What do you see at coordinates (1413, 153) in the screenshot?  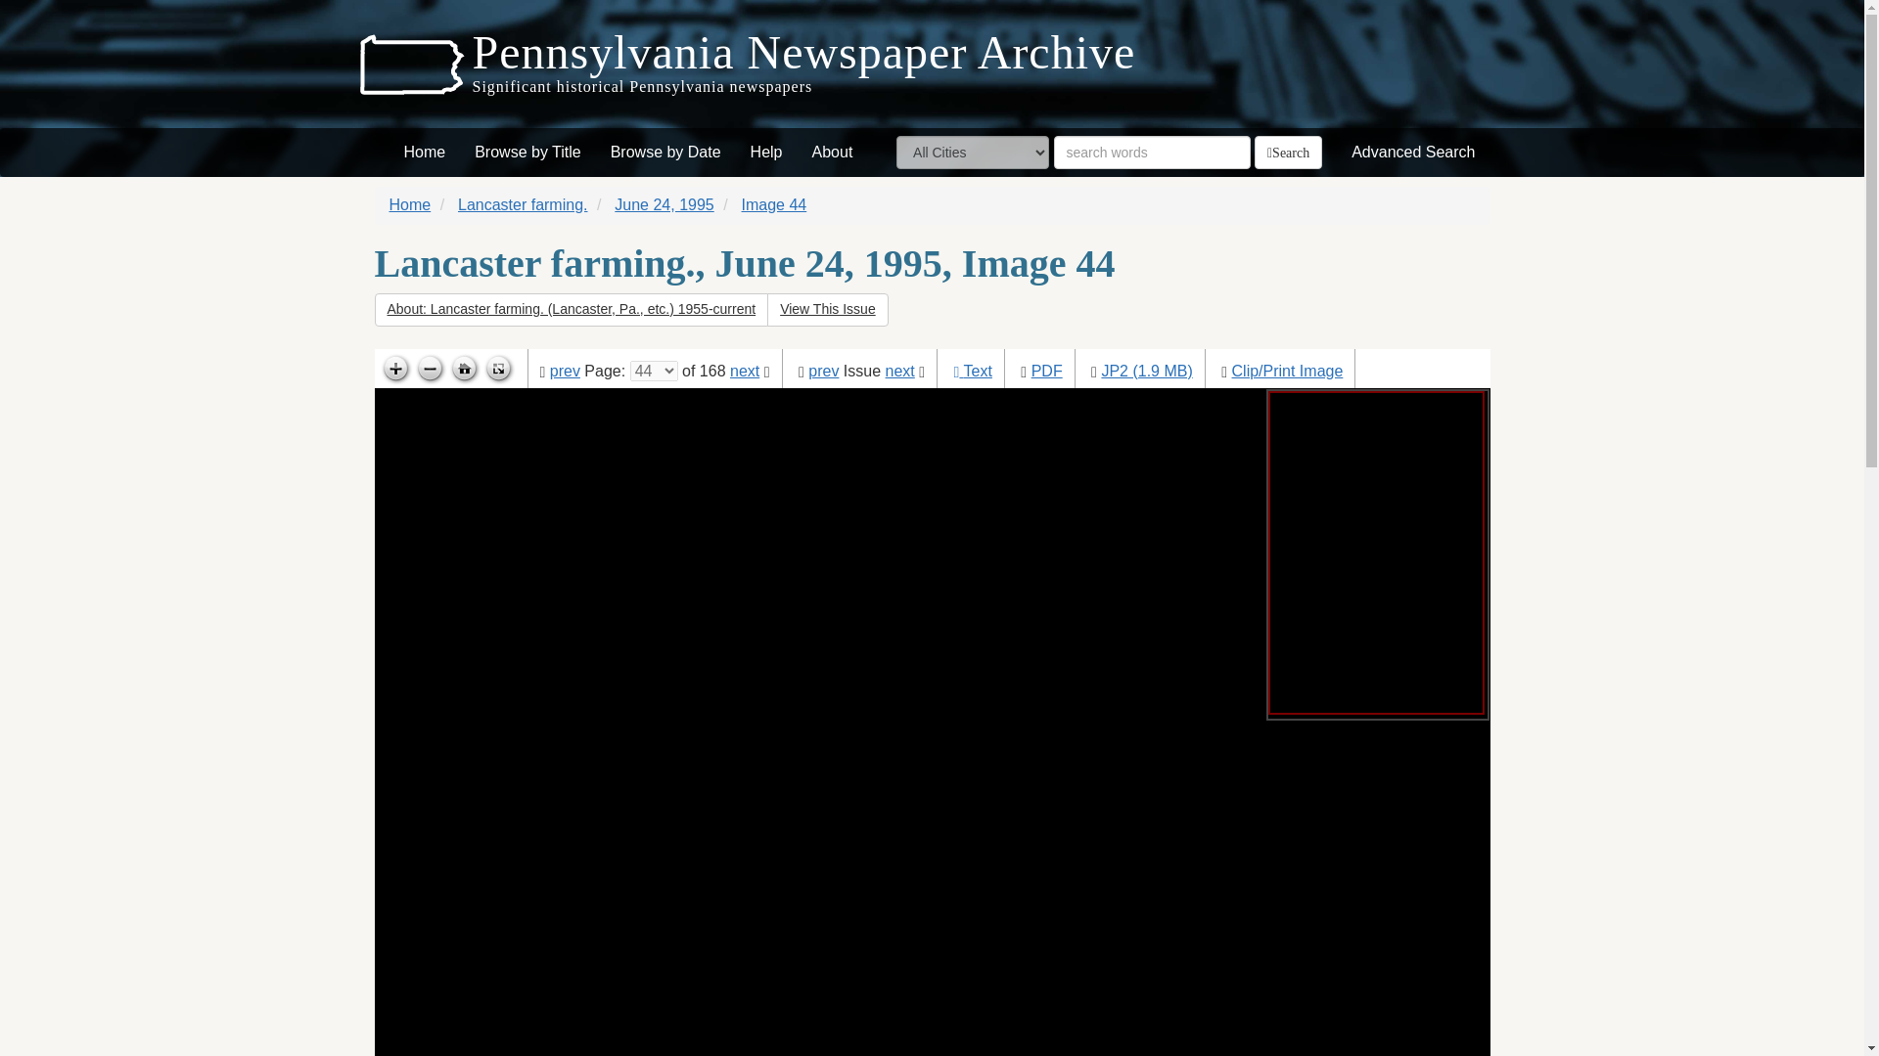 I see `Advanced Search` at bounding box center [1413, 153].